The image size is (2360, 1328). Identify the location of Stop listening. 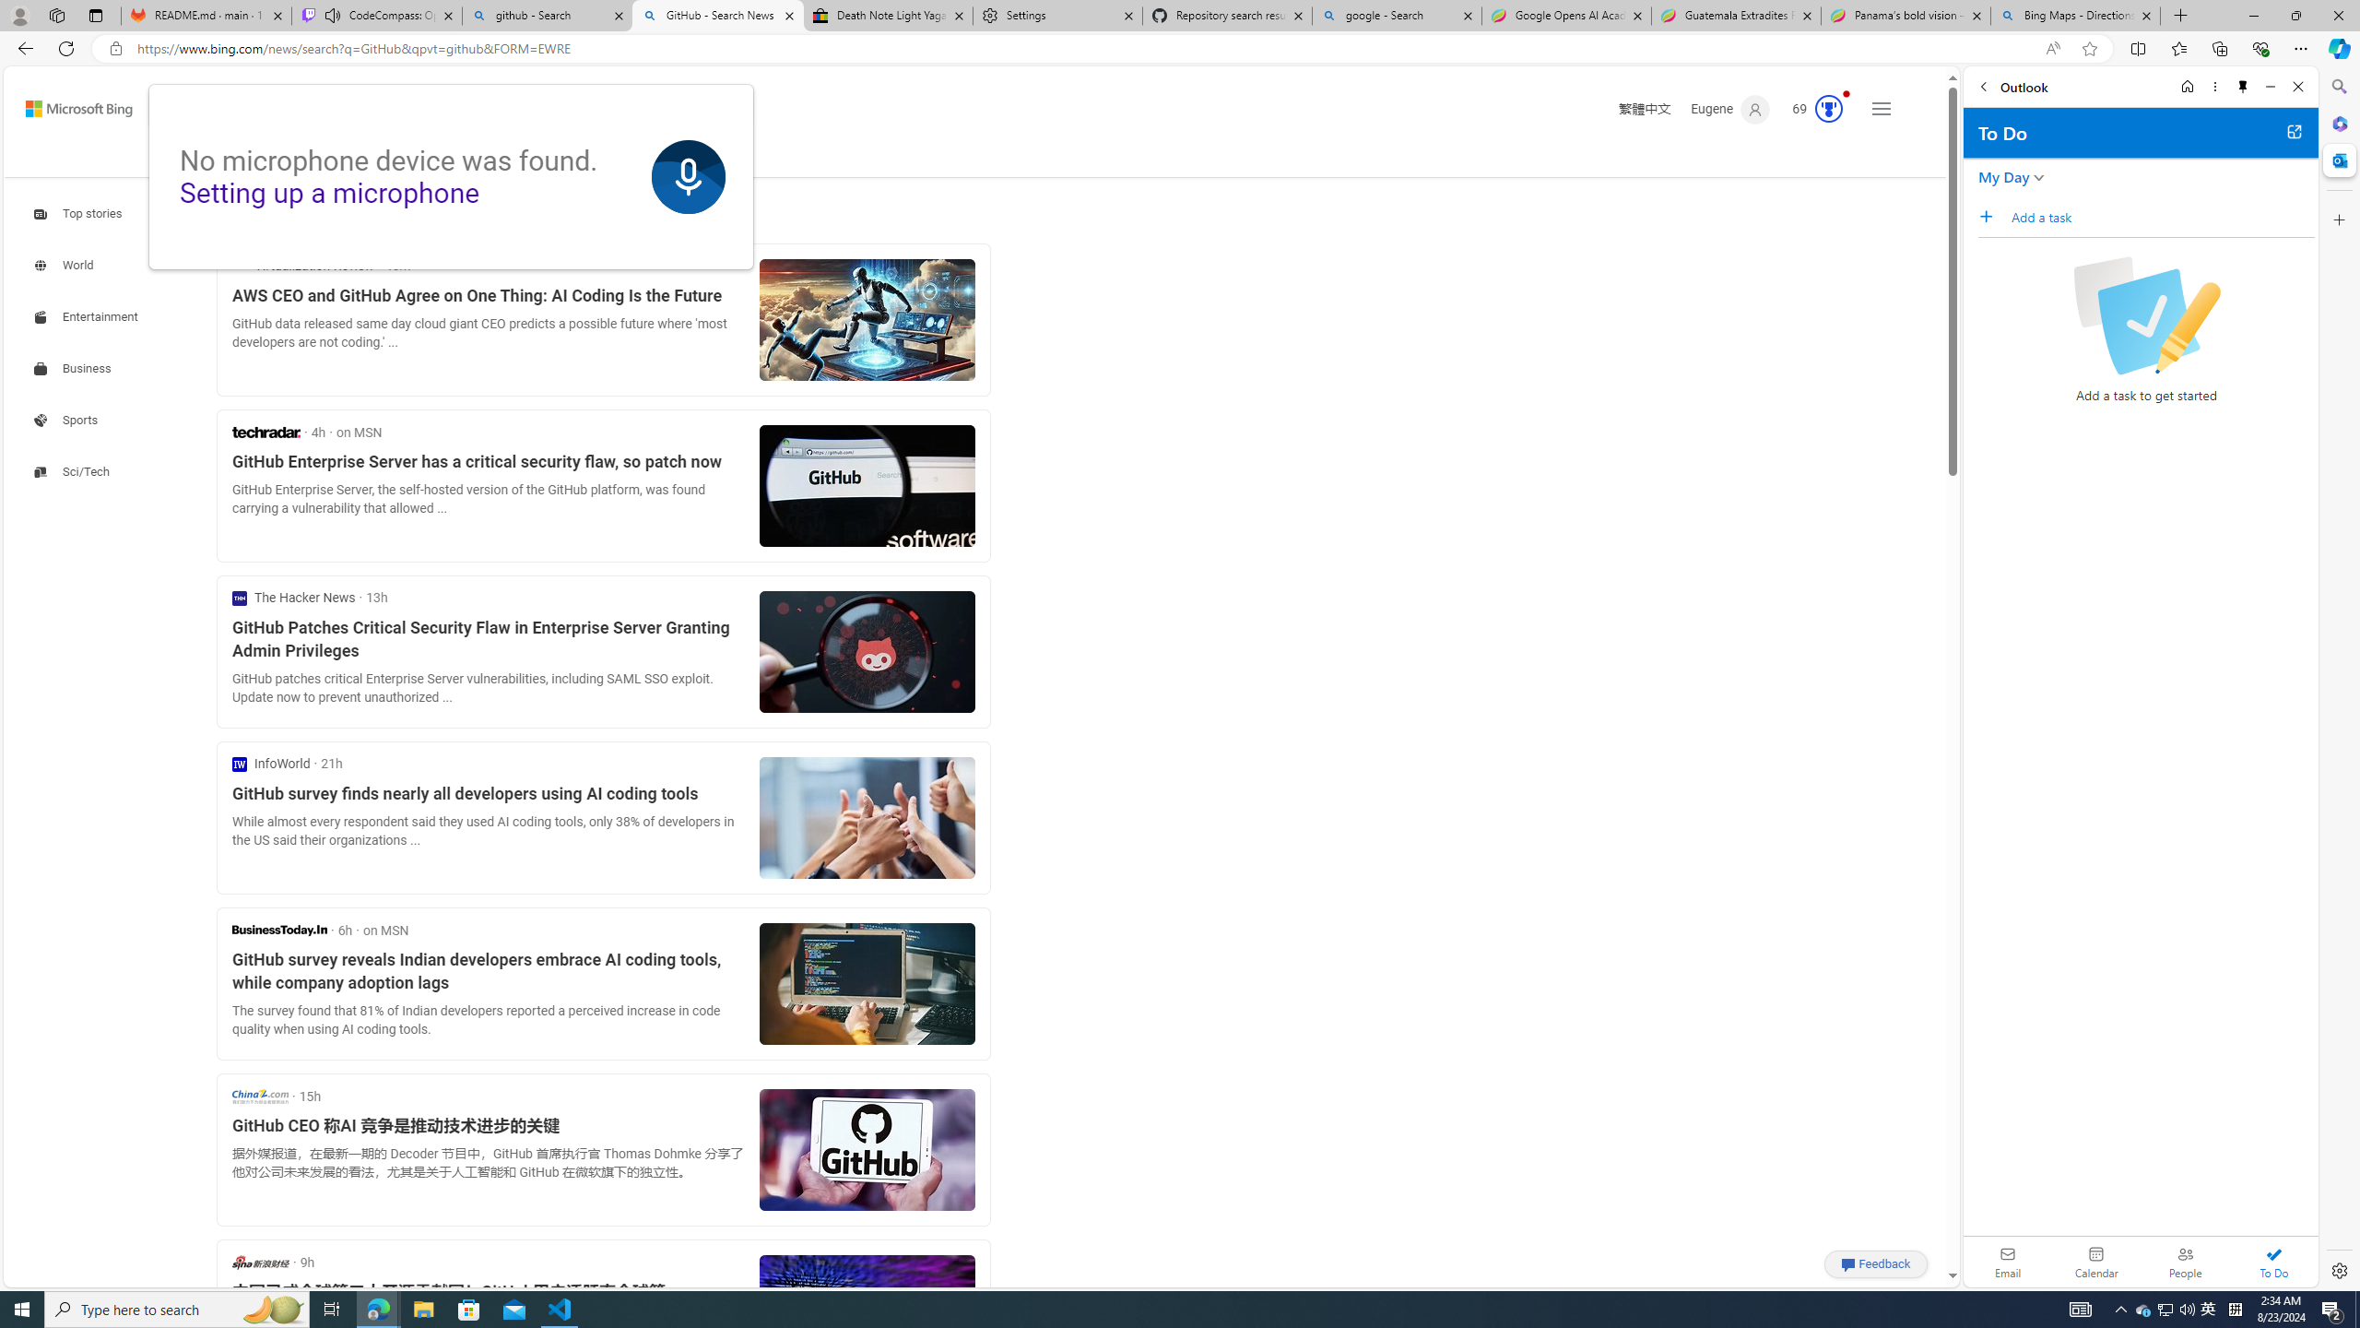
(689, 177).